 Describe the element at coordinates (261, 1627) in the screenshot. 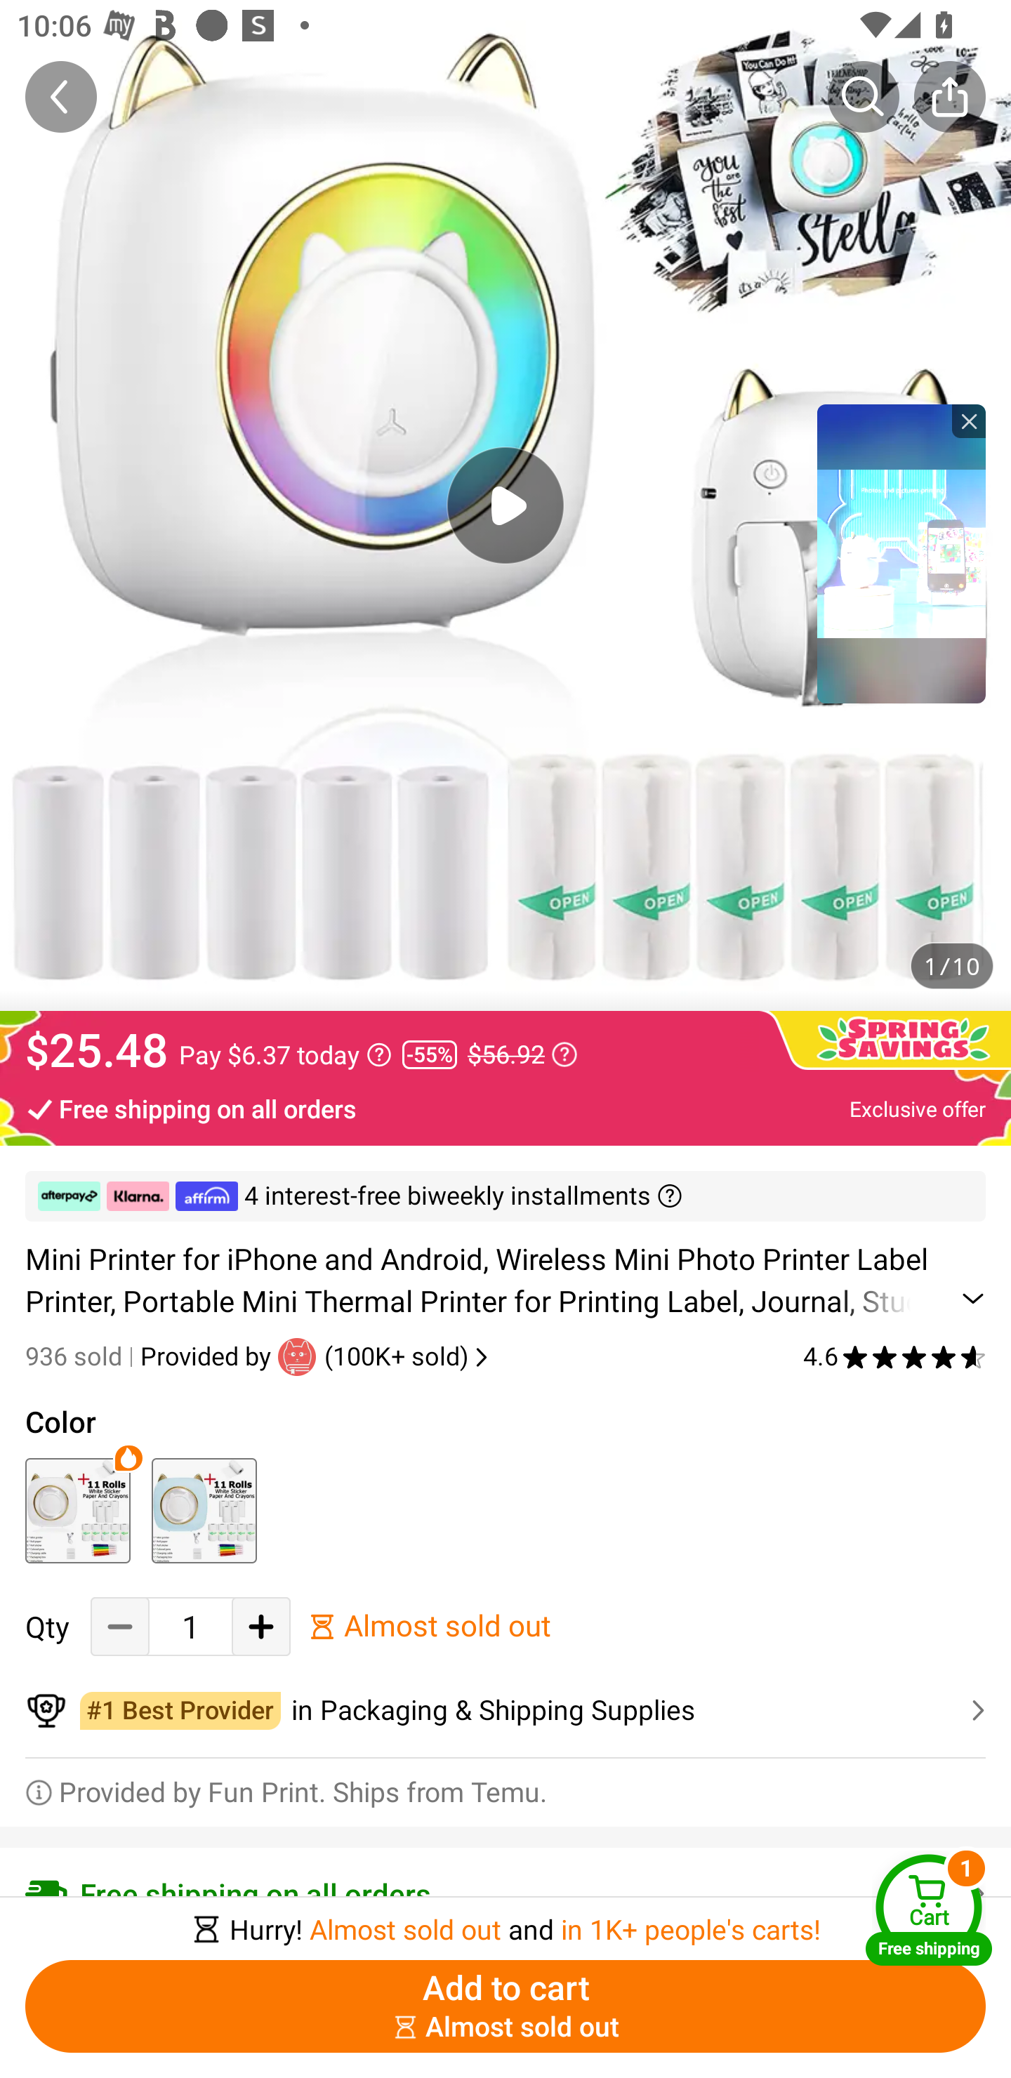

I see `Add Quantity button` at that location.